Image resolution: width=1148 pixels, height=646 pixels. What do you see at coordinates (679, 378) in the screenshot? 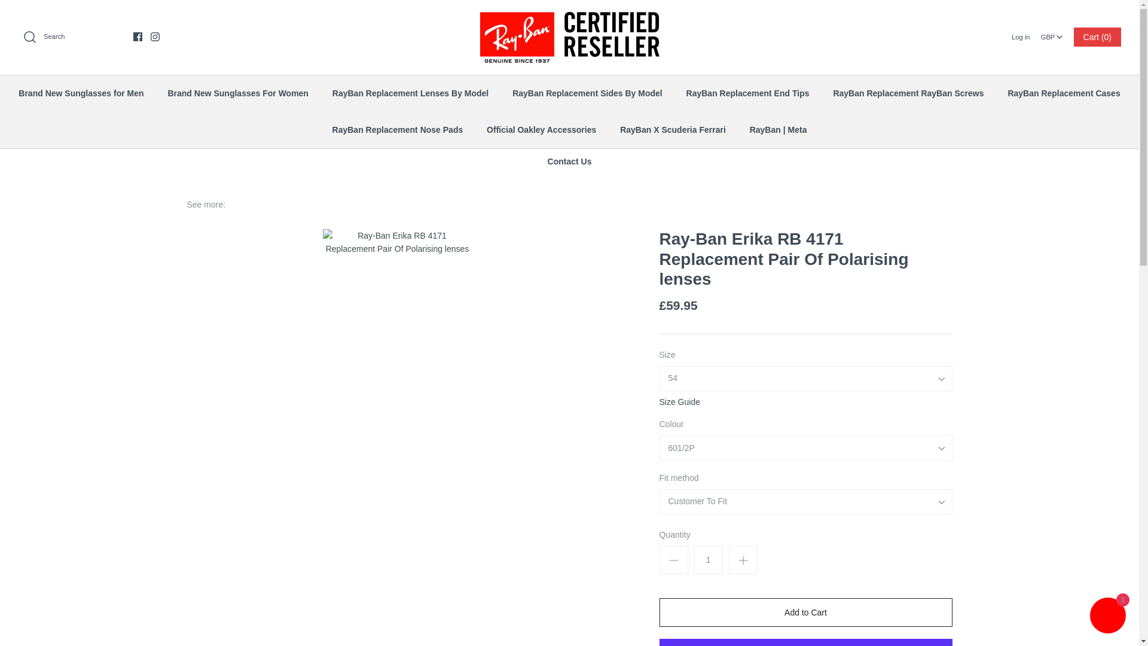
I see `54` at bounding box center [679, 378].